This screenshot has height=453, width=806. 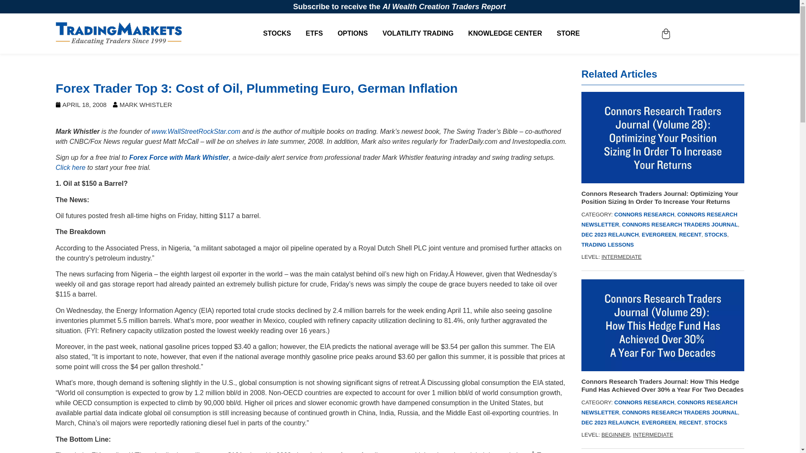 What do you see at coordinates (644, 215) in the screenshot?
I see `CONNORS RESEARCH` at bounding box center [644, 215].